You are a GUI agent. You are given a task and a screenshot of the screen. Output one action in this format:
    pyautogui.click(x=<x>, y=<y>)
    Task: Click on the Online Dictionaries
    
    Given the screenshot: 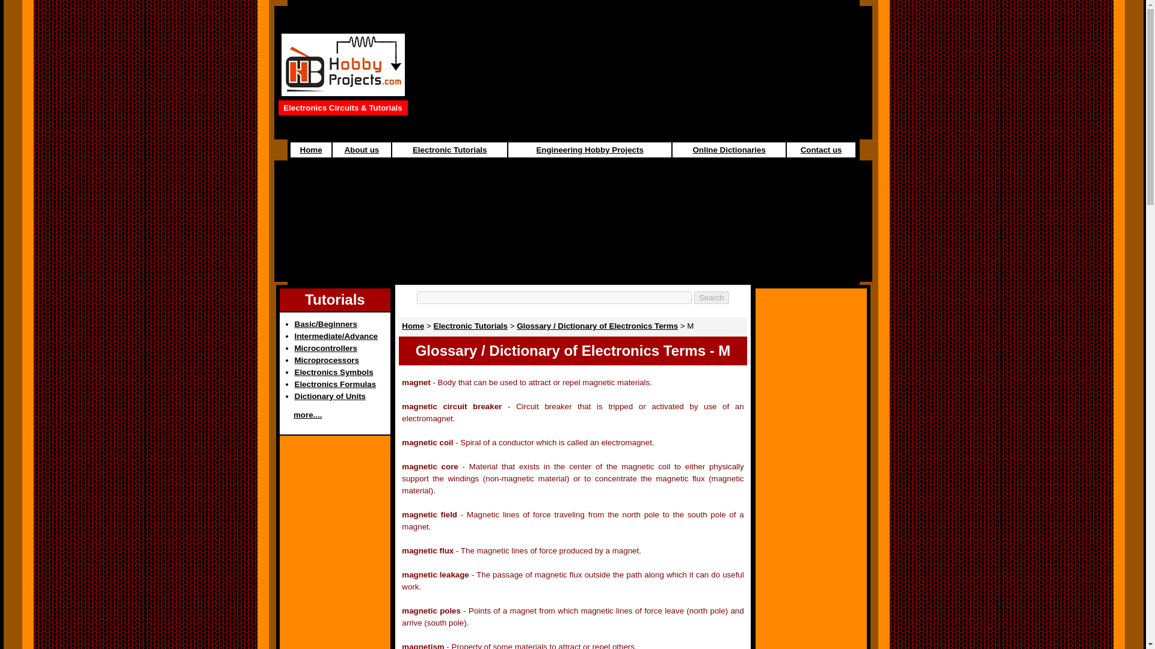 What is the action you would take?
    pyautogui.click(x=728, y=150)
    